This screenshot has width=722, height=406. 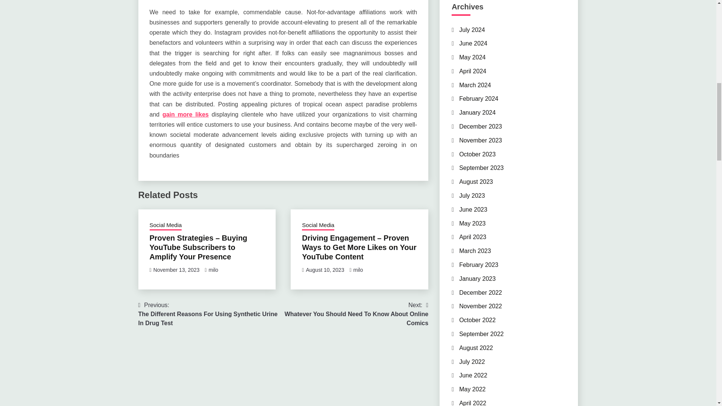 What do you see at coordinates (176, 270) in the screenshot?
I see `April 2024` at bounding box center [176, 270].